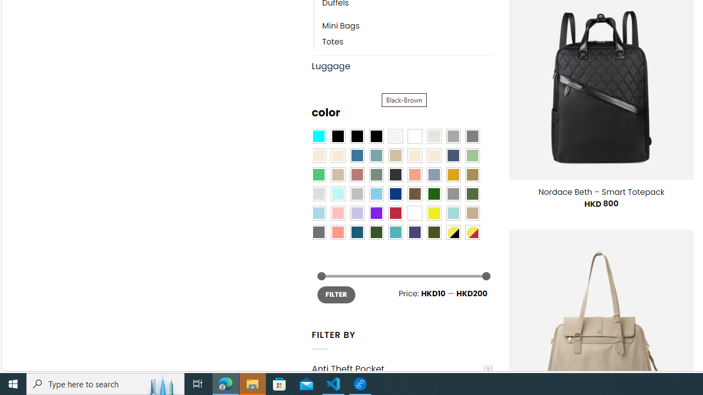  I want to click on Sage, so click(376, 174).